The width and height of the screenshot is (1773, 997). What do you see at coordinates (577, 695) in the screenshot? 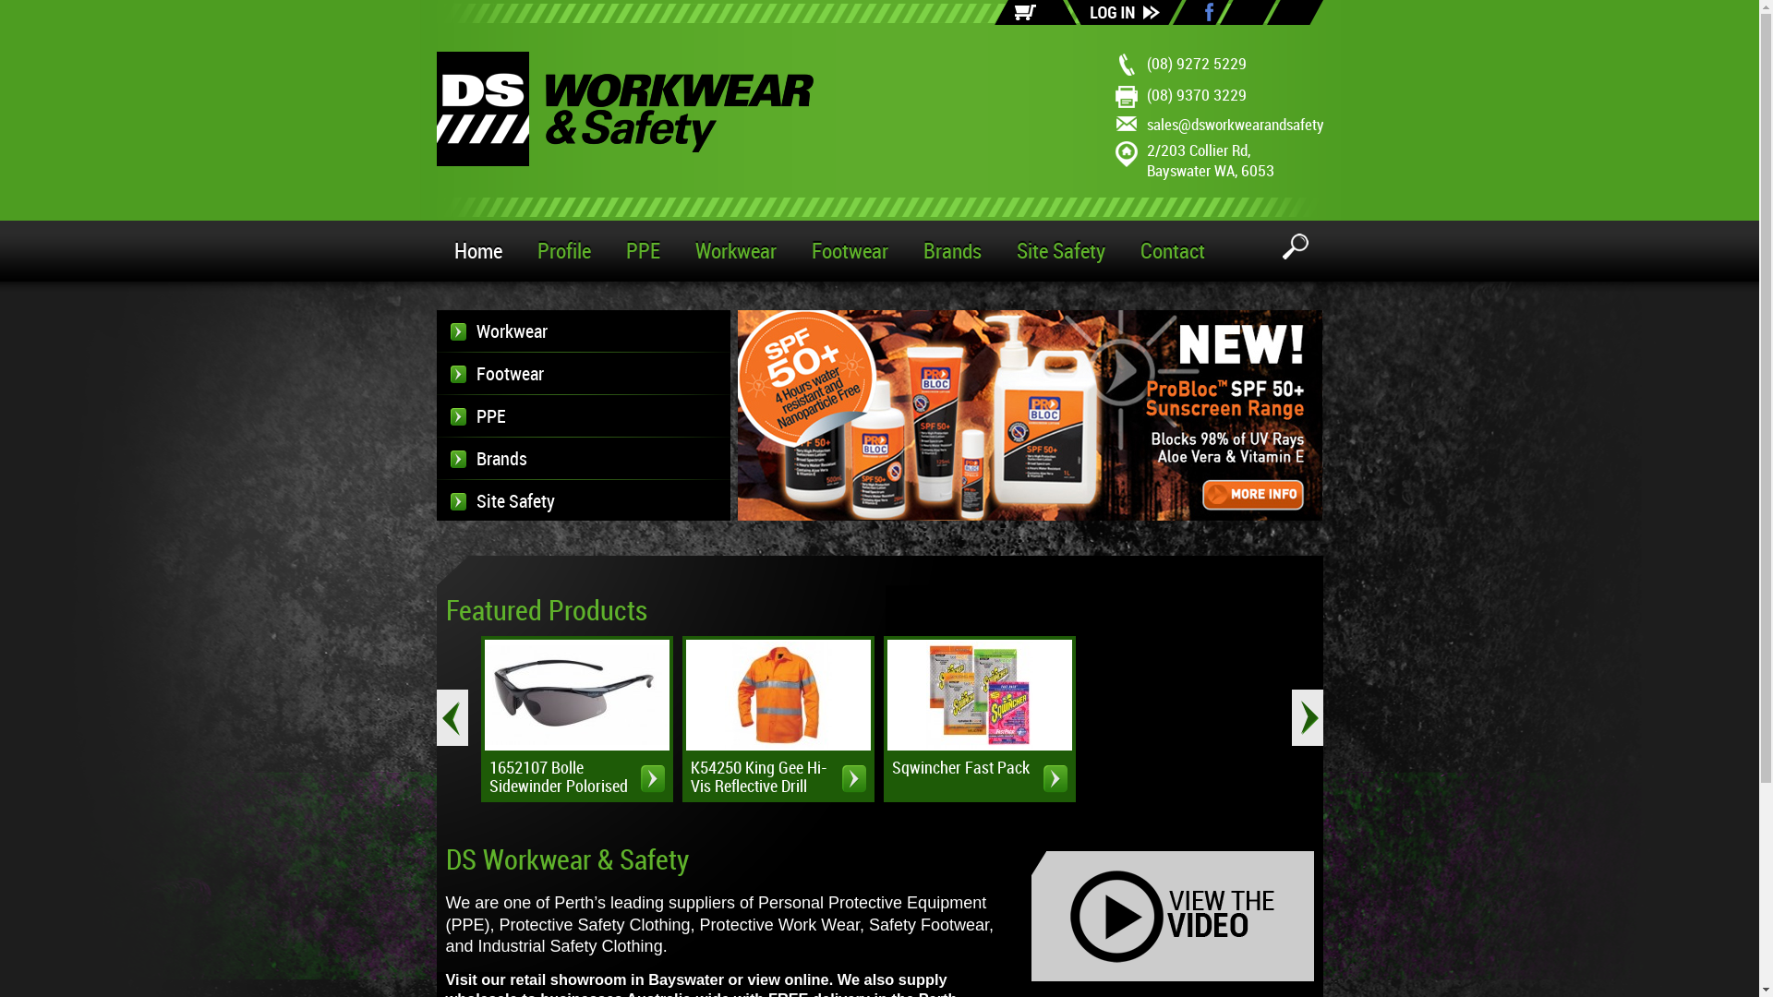
I see `1652107 Bolle Sidewinder Polorised Safety Glasses` at bounding box center [577, 695].